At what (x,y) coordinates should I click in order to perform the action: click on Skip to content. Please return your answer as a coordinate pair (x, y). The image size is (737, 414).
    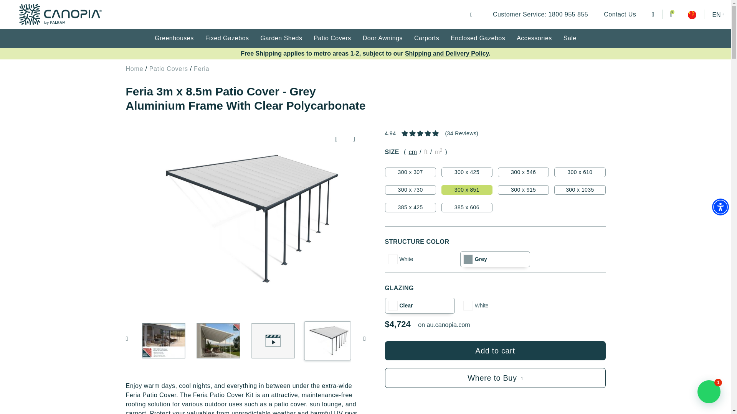
    Looking at the image, I should click on (470, 14).